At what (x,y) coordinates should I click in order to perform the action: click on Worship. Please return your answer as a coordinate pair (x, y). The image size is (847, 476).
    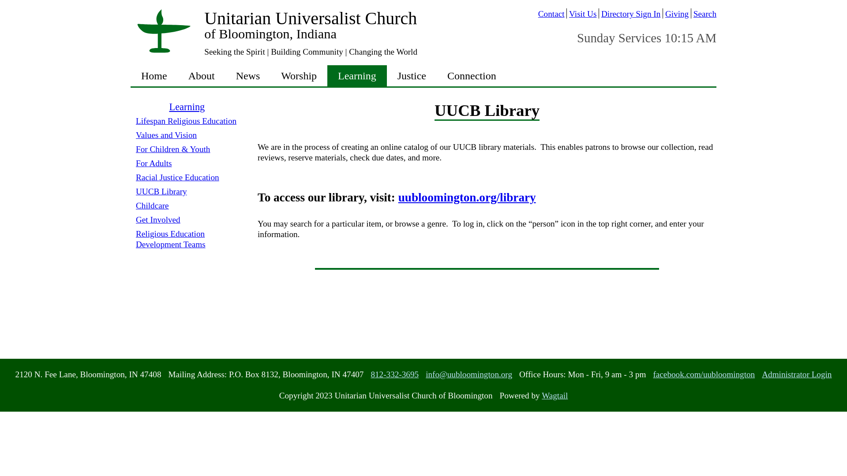
    Looking at the image, I should click on (298, 75).